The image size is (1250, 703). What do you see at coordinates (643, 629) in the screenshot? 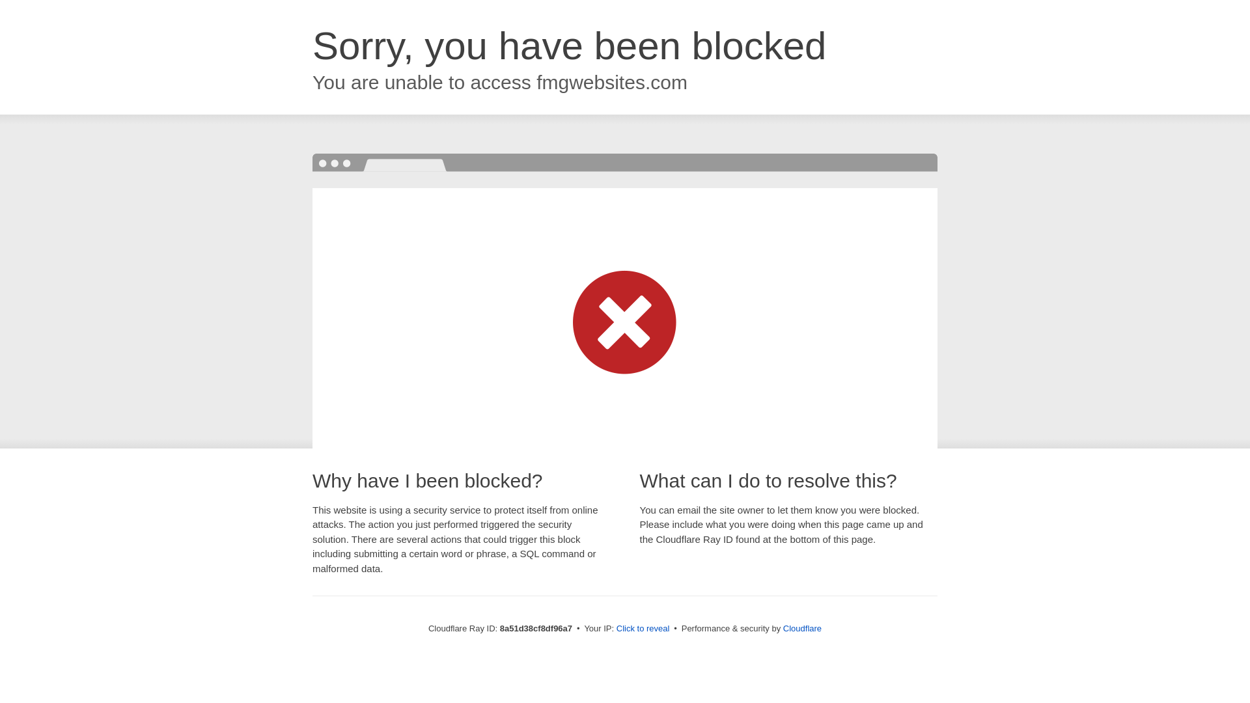
I see `Click to reveal` at bounding box center [643, 629].